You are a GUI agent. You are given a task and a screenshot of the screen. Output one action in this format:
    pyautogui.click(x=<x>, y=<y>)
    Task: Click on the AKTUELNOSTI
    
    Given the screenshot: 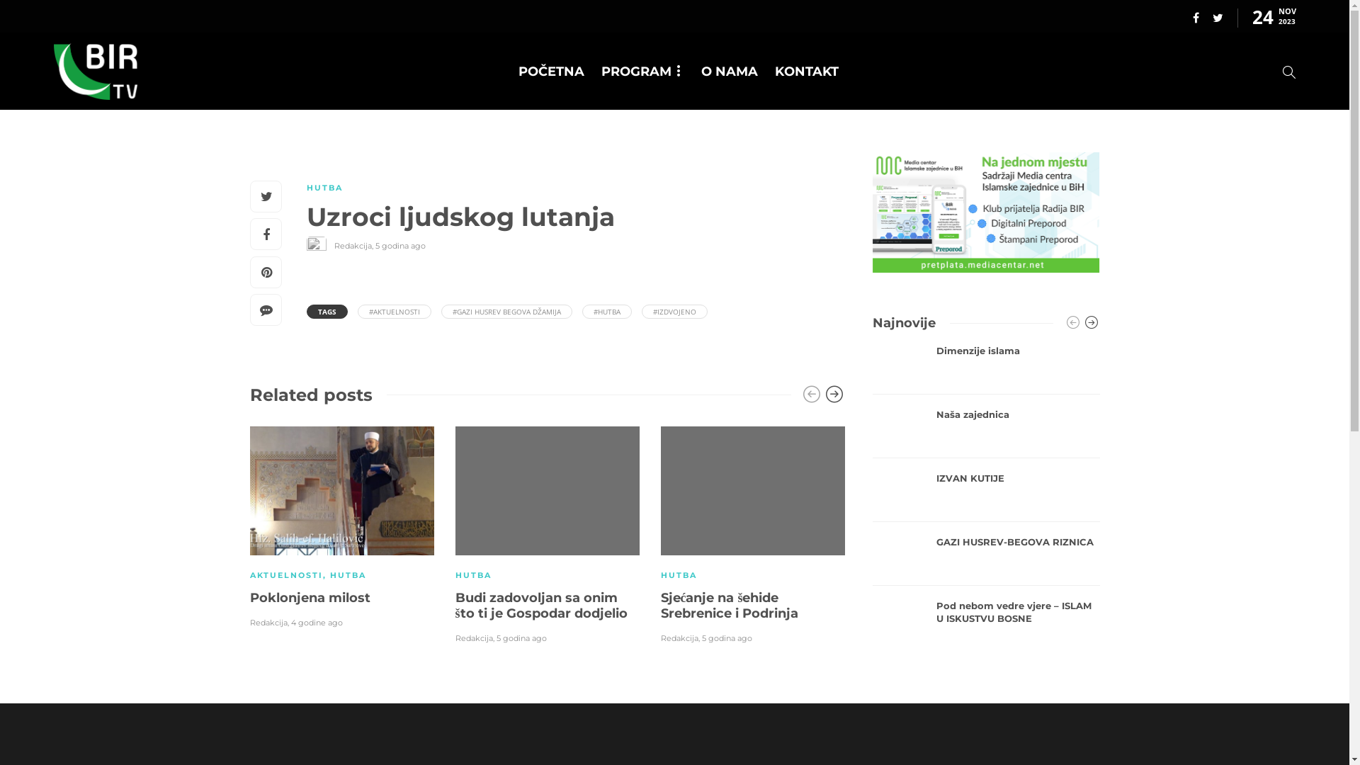 What is the action you would take?
    pyautogui.click(x=286, y=575)
    